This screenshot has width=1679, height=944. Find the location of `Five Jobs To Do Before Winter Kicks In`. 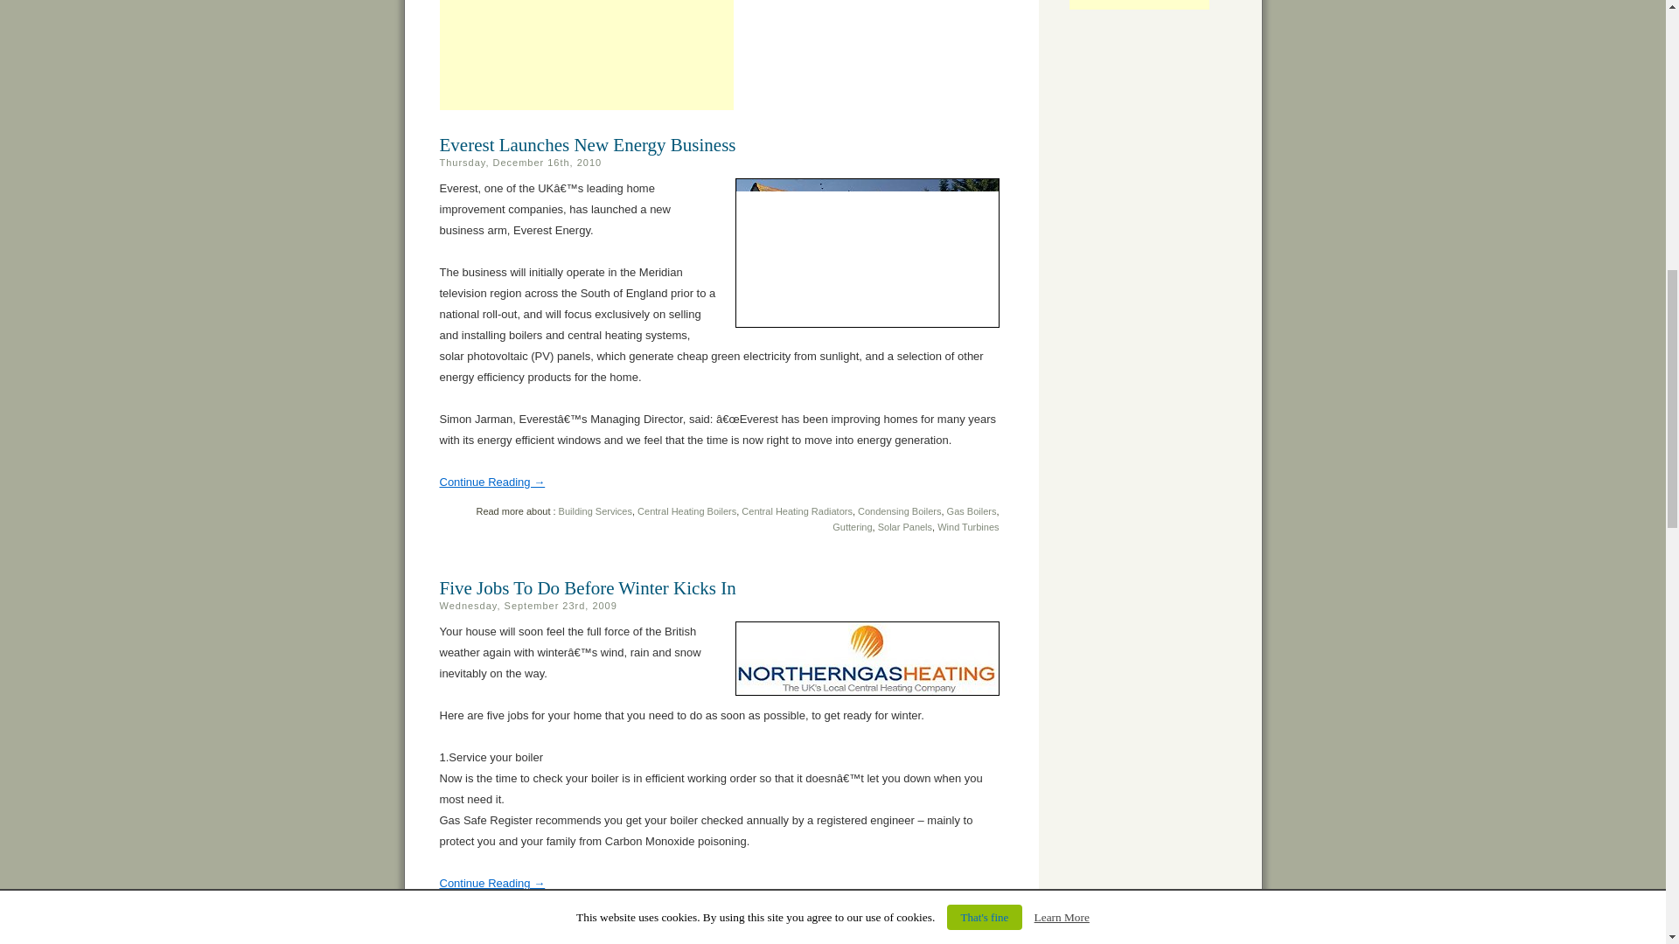

Five Jobs To Do Before Winter Kicks In is located at coordinates (586, 587).